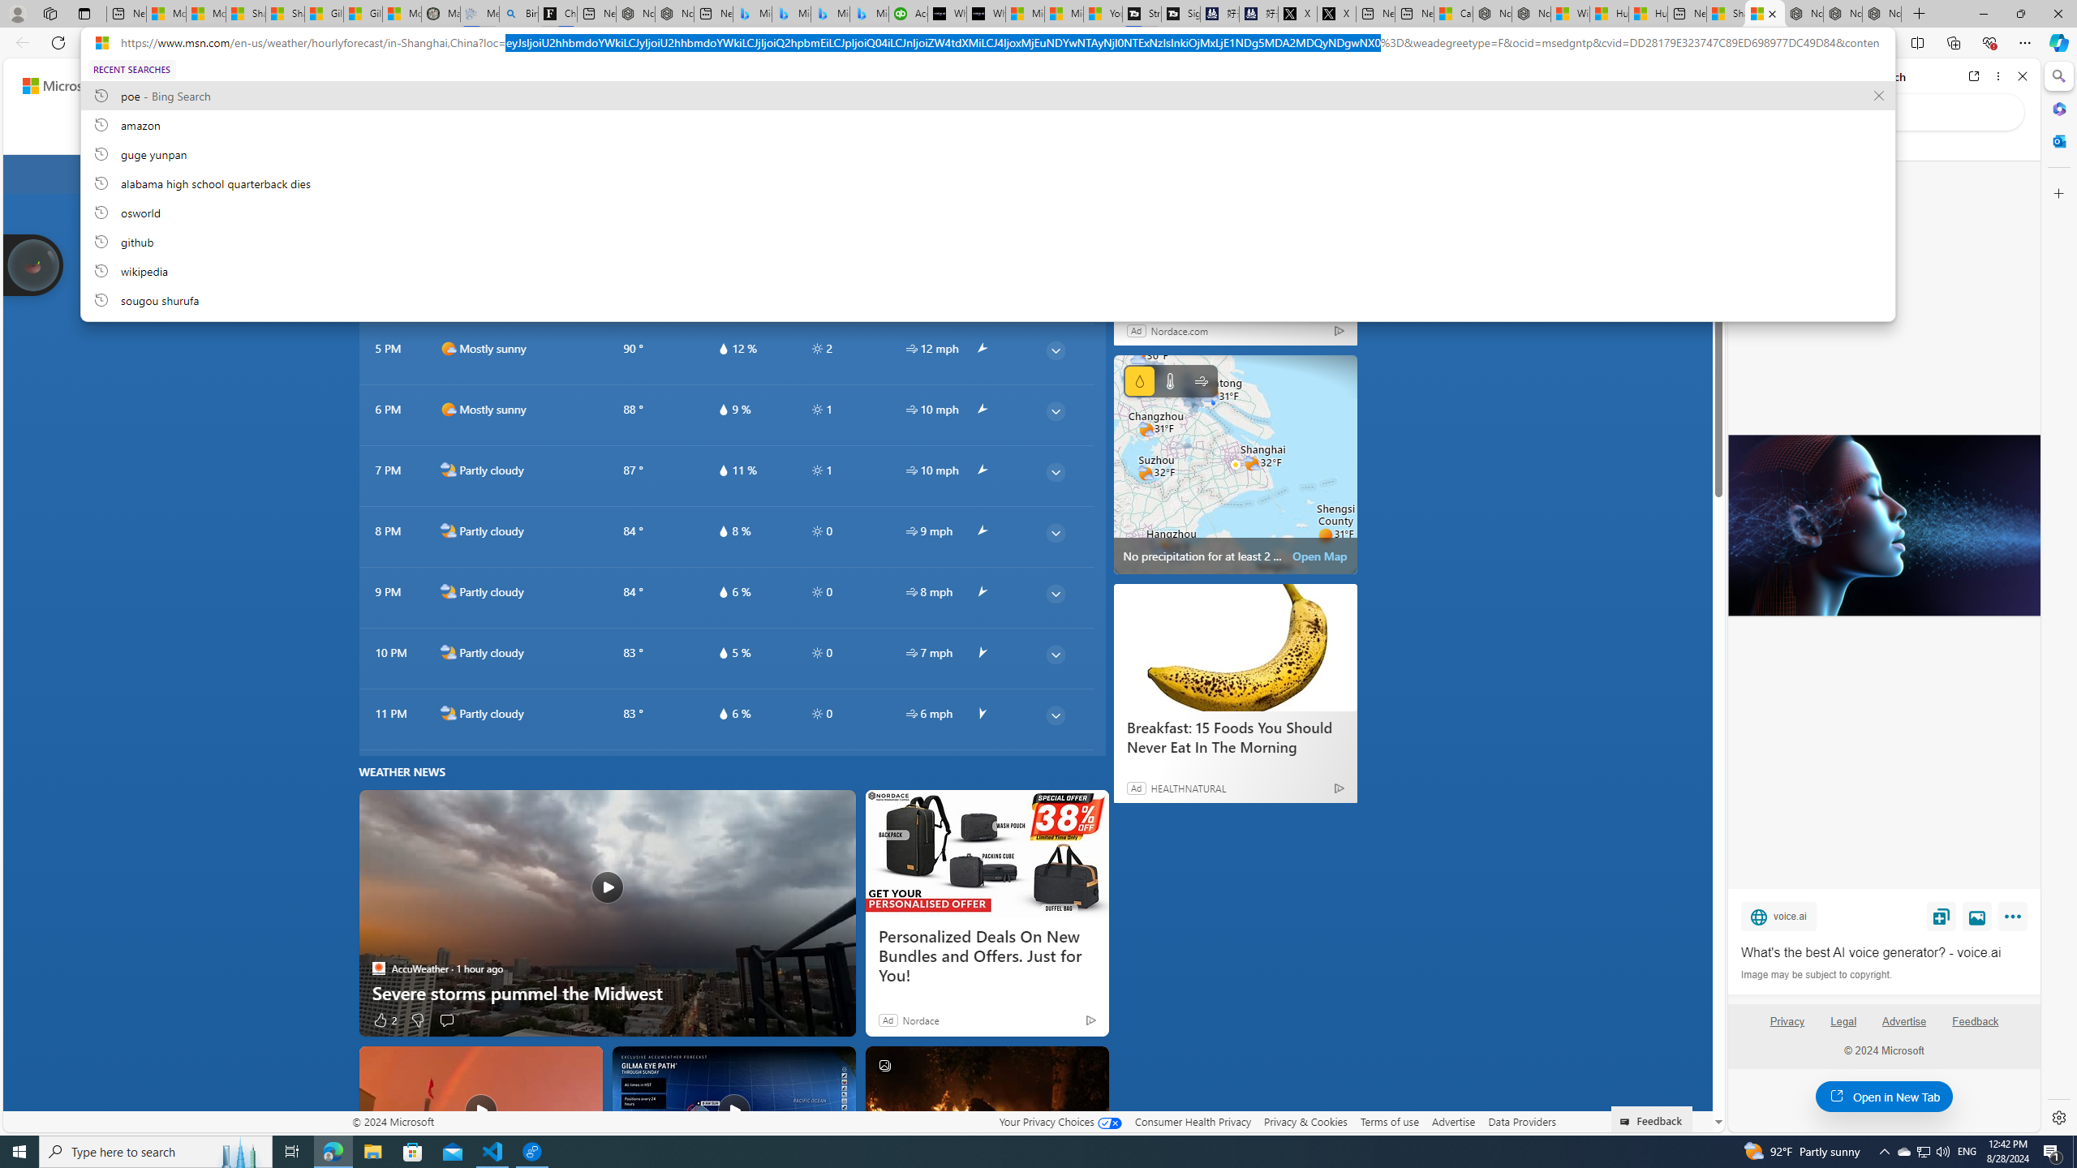 The width and height of the screenshot is (2077, 1168). Describe the element at coordinates (1843, 1028) in the screenshot. I see `Legal` at that location.